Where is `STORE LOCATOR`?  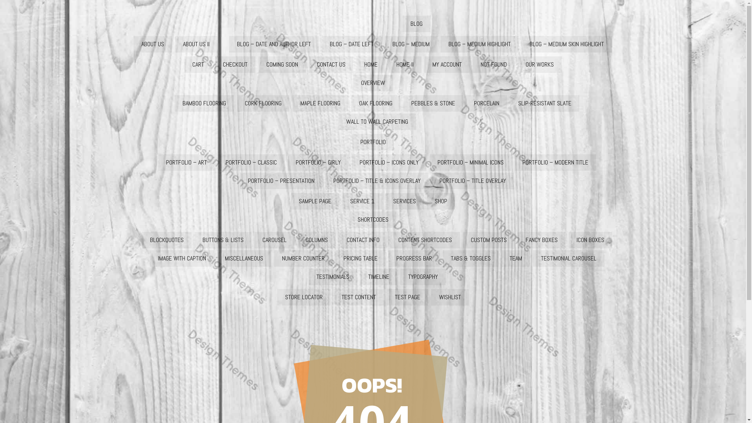 STORE LOCATOR is located at coordinates (304, 297).